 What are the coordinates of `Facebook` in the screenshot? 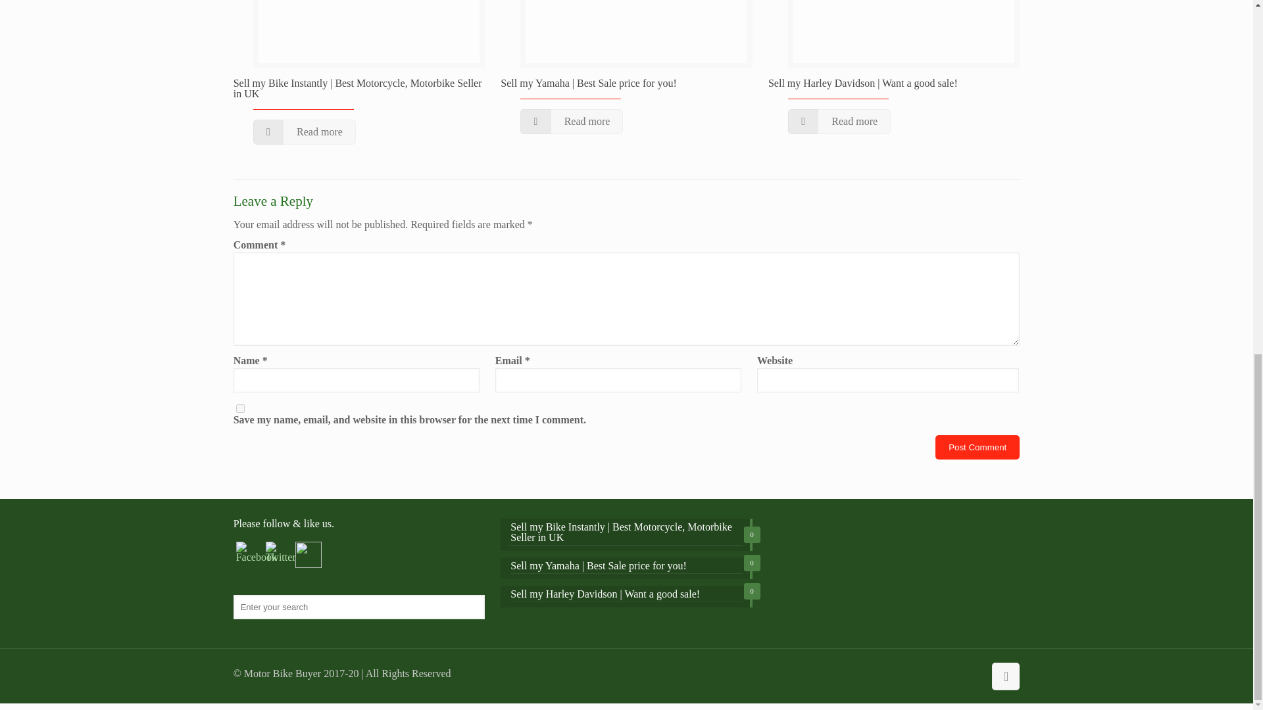 It's located at (257, 552).